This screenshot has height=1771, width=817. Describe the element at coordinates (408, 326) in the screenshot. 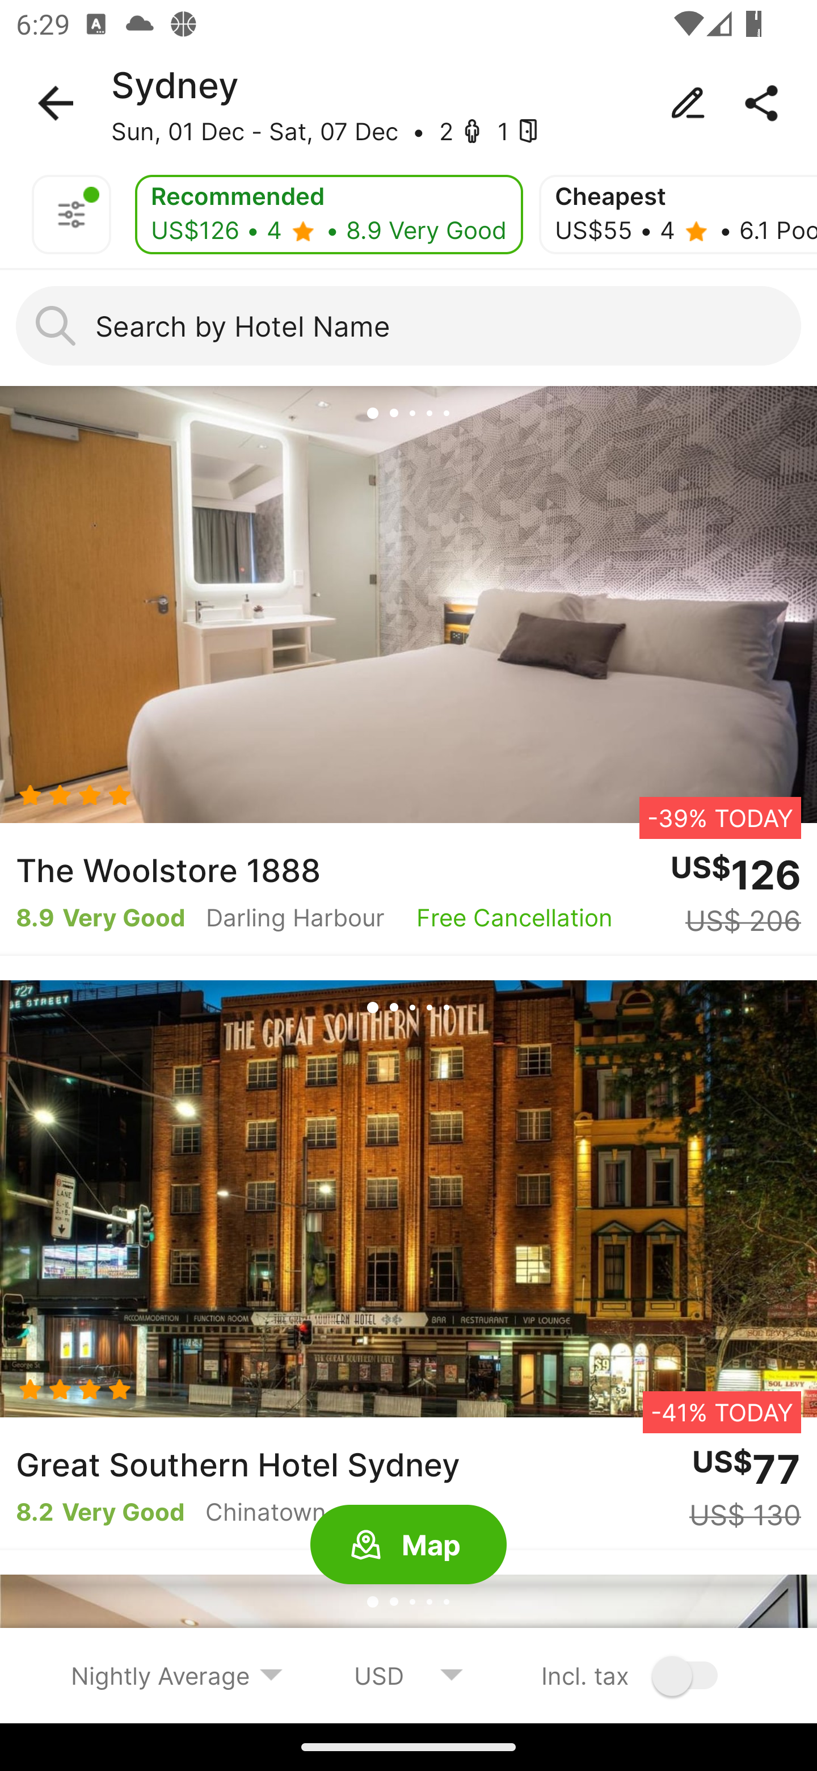

I see `Search by Hotel Name ` at that location.